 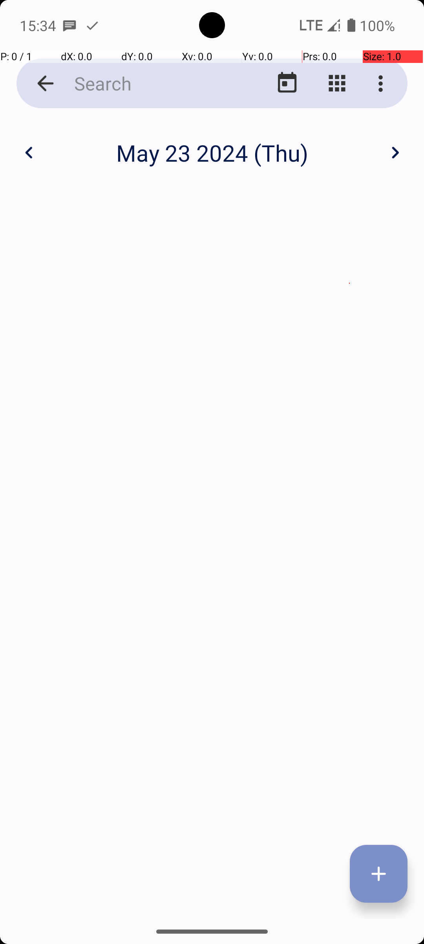 I want to click on JANUARY, so click(x=74, y=193).